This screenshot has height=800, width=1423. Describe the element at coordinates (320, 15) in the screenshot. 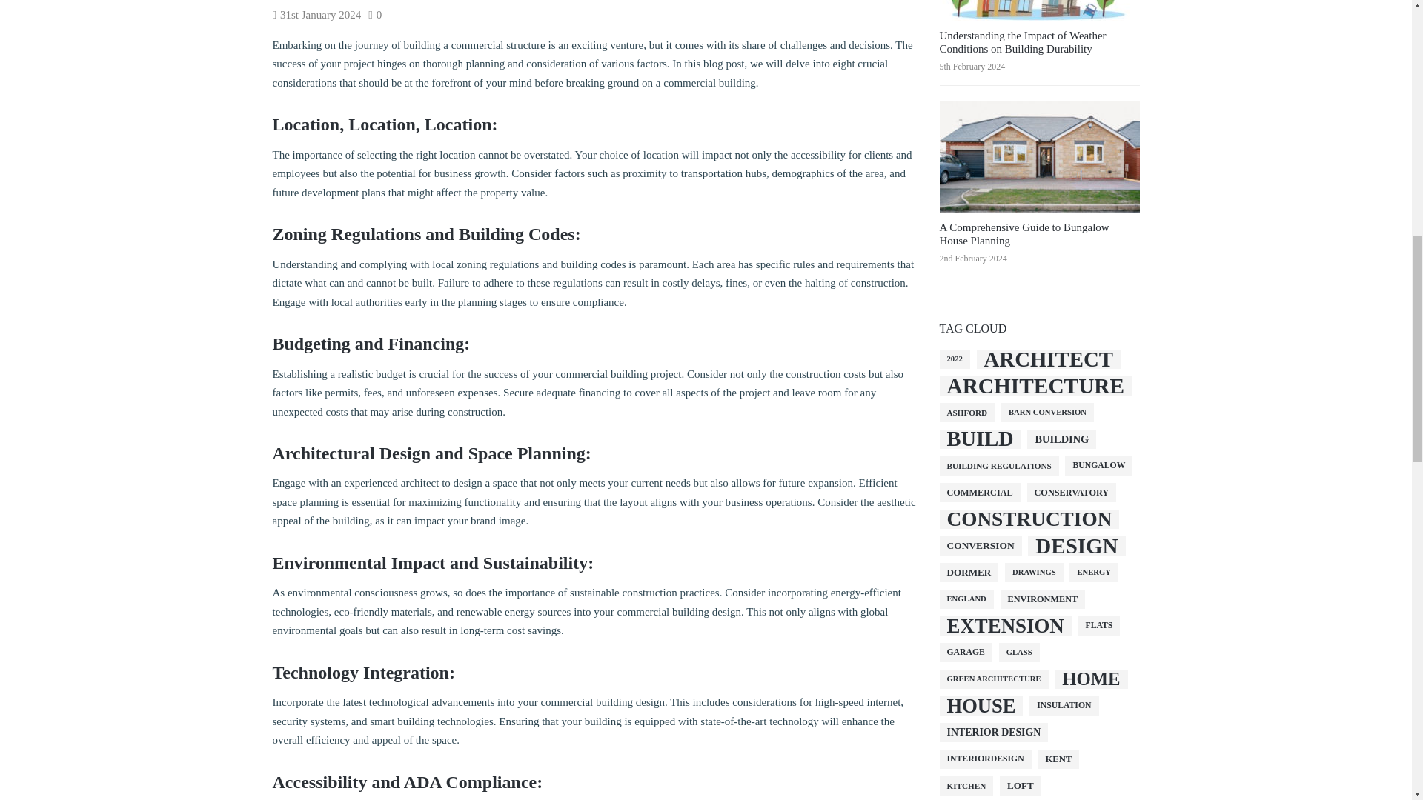

I see `31st January 2024` at that location.